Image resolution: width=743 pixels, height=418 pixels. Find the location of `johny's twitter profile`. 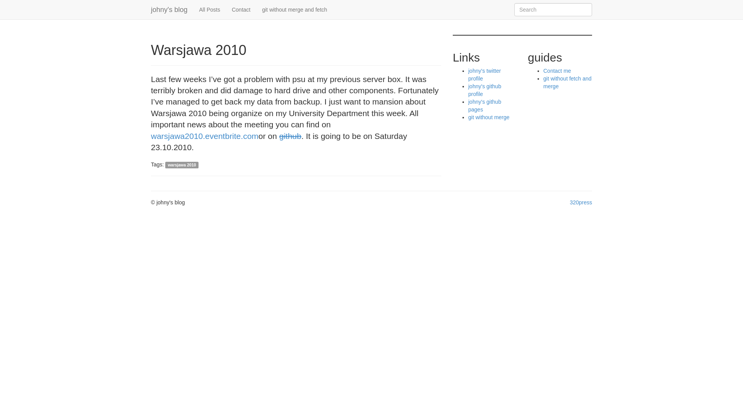

johny's twitter profile is located at coordinates (484, 74).